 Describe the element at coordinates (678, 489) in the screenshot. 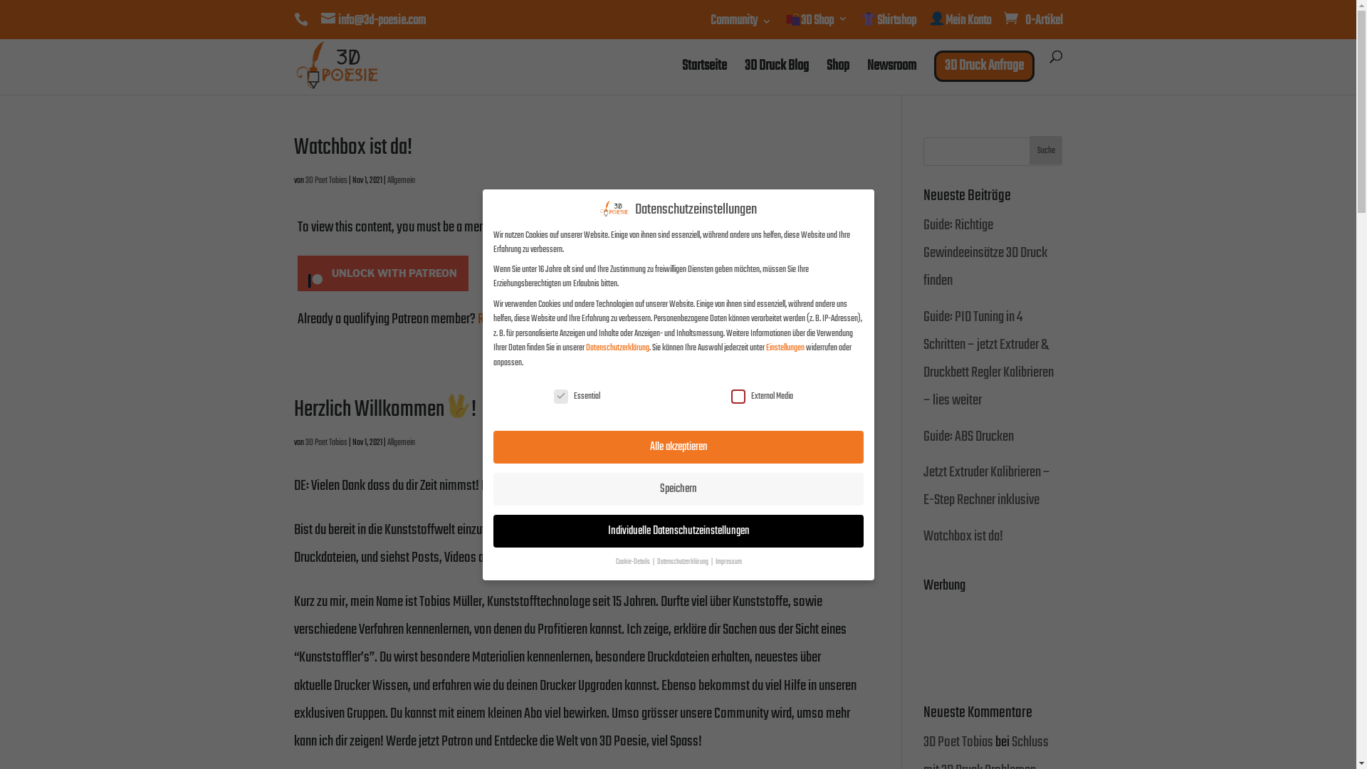

I see `Speichern` at that location.